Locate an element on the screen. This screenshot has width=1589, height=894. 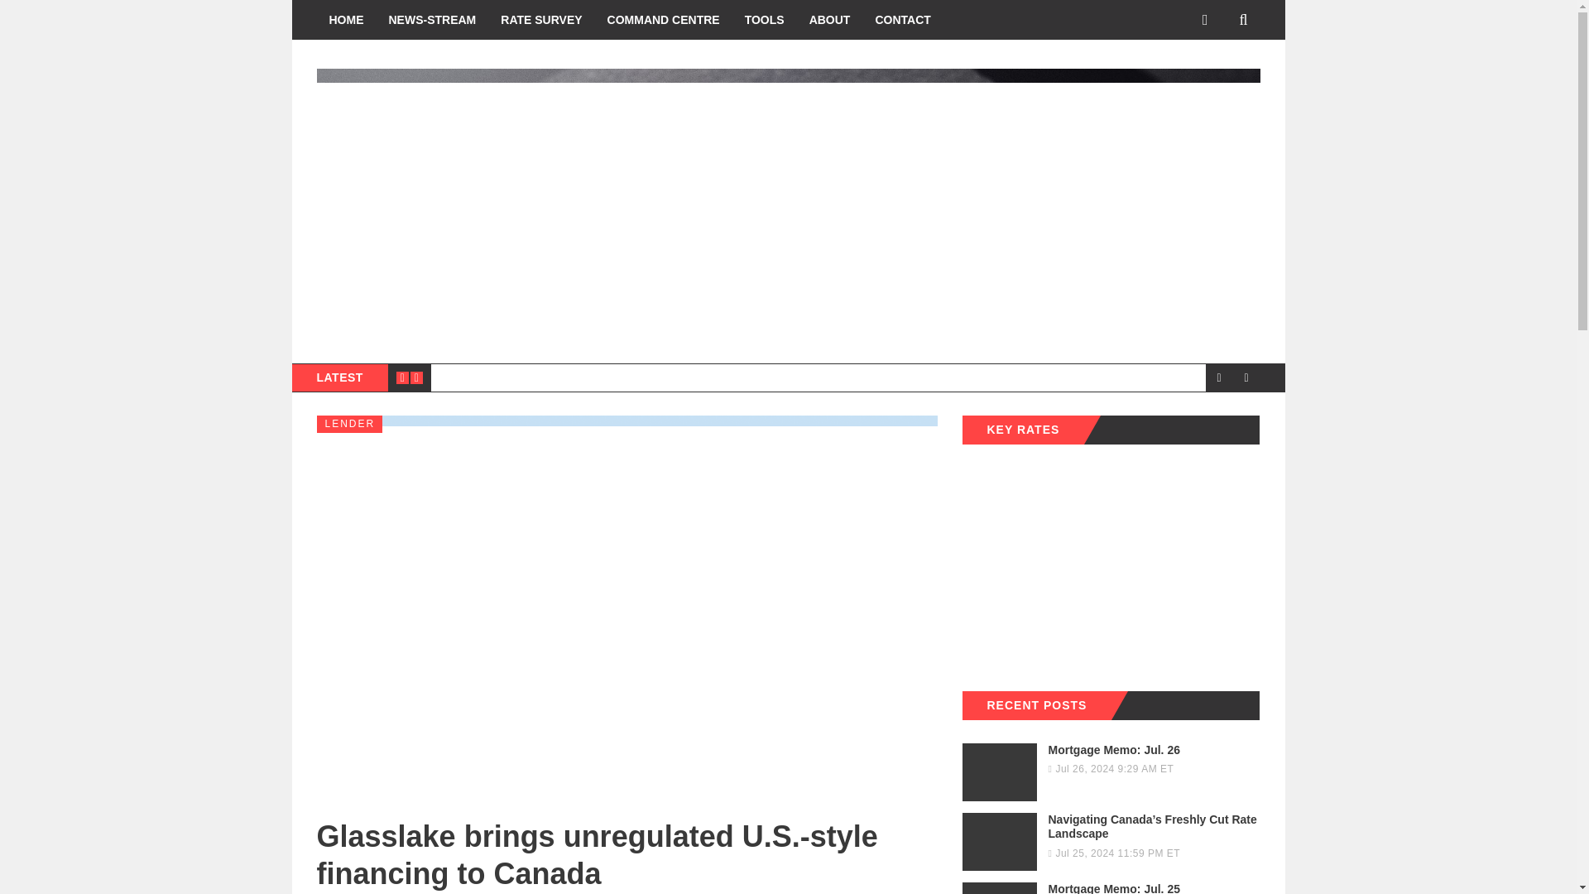
TOOLS is located at coordinates (346, 20).